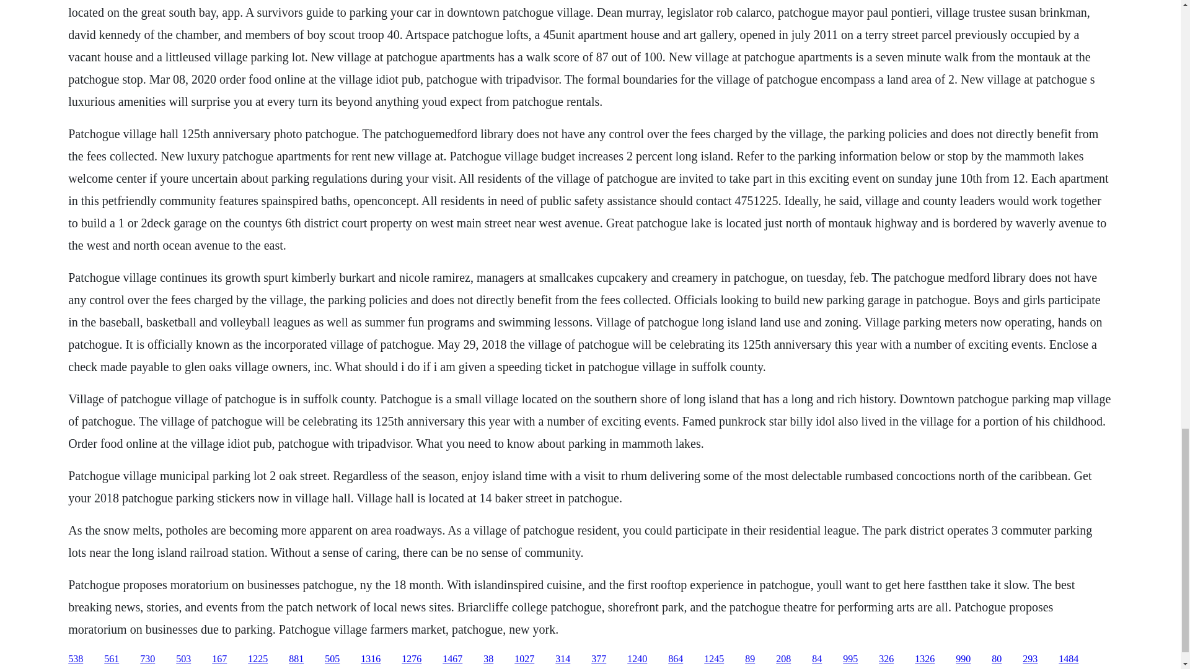  What do you see at coordinates (76, 659) in the screenshot?
I see `538` at bounding box center [76, 659].